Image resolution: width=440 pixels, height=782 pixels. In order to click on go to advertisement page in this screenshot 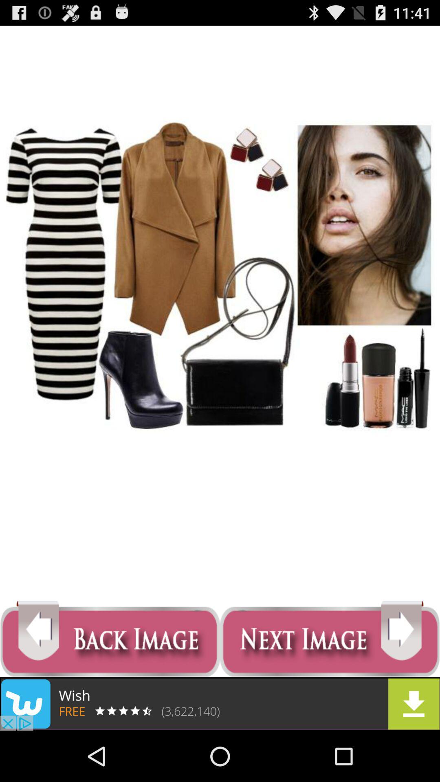, I will do `click(220, 704)`.